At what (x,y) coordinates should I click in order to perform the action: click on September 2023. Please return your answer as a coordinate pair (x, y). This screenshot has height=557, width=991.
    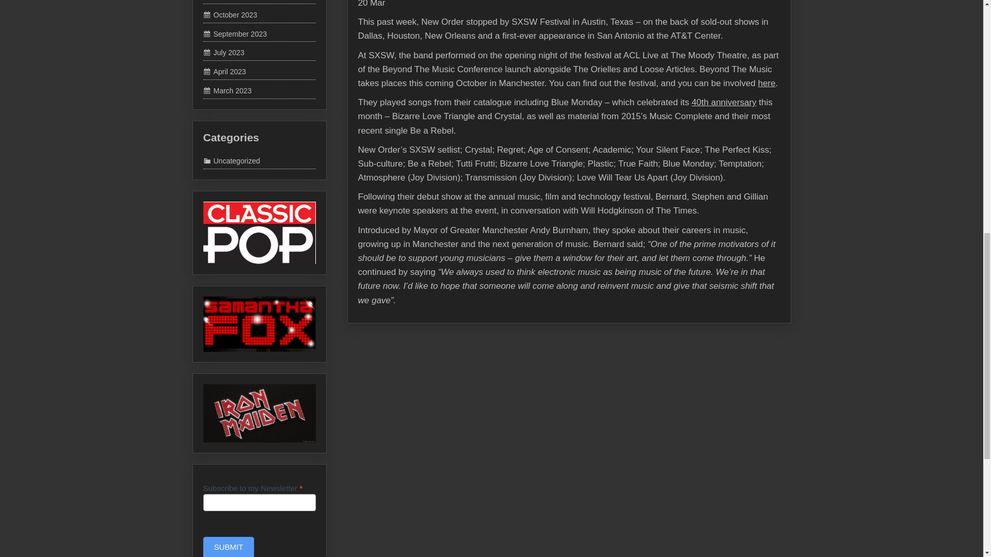
    Looking at the image, I should click on (235, 34).